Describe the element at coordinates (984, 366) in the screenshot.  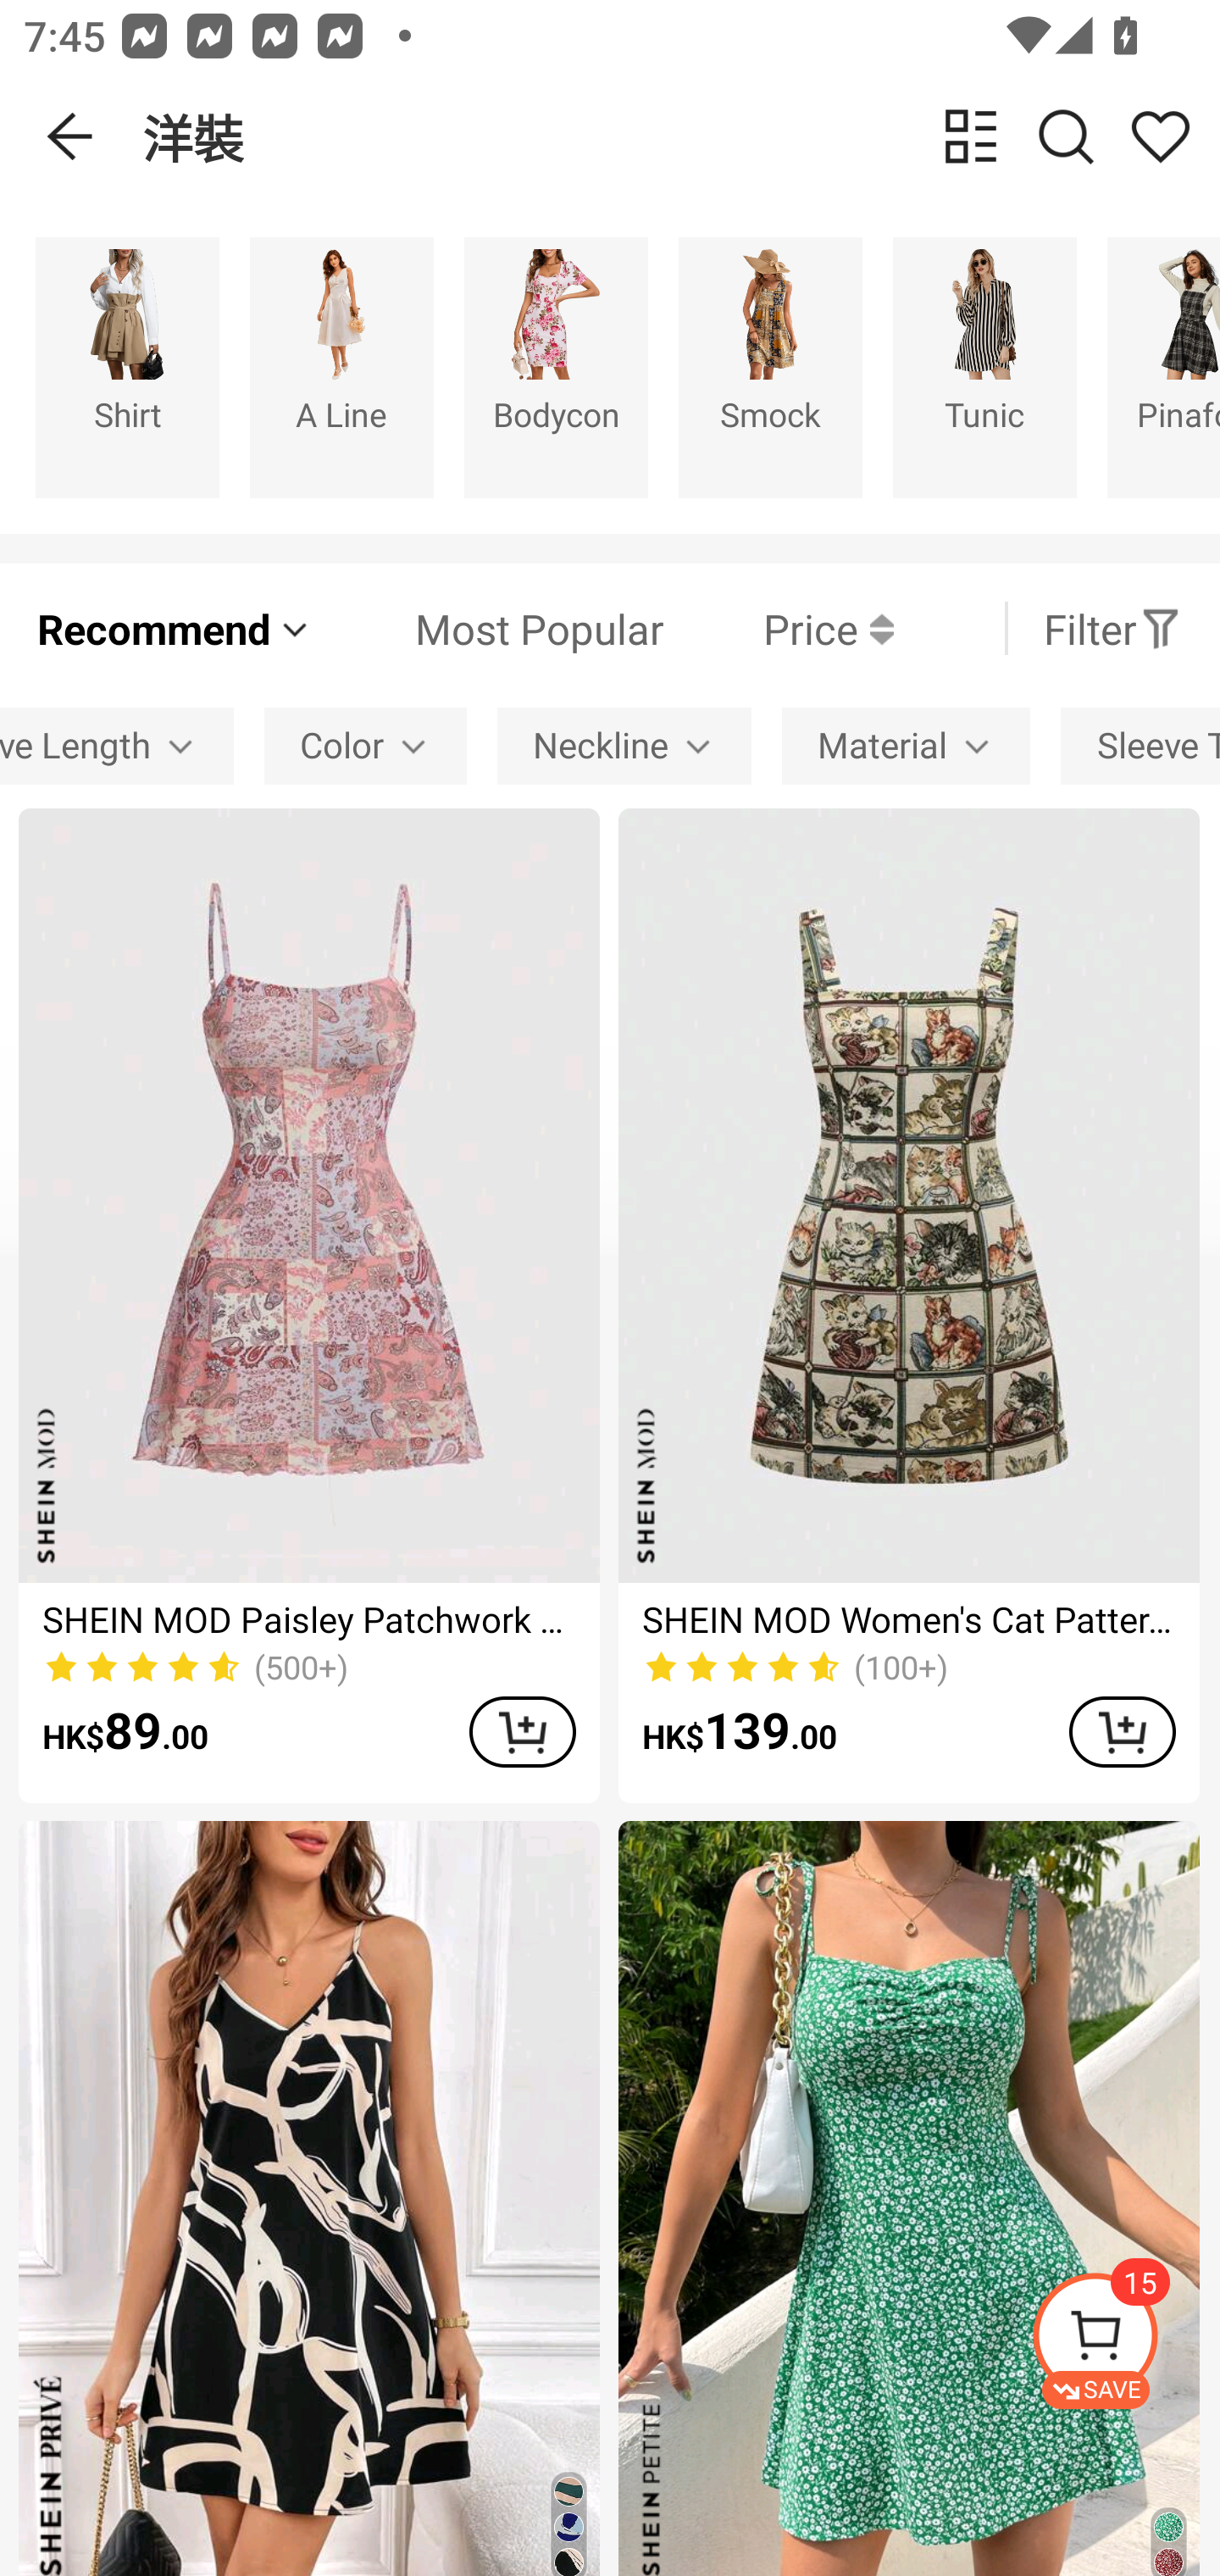
I see `Tunic` at that location.